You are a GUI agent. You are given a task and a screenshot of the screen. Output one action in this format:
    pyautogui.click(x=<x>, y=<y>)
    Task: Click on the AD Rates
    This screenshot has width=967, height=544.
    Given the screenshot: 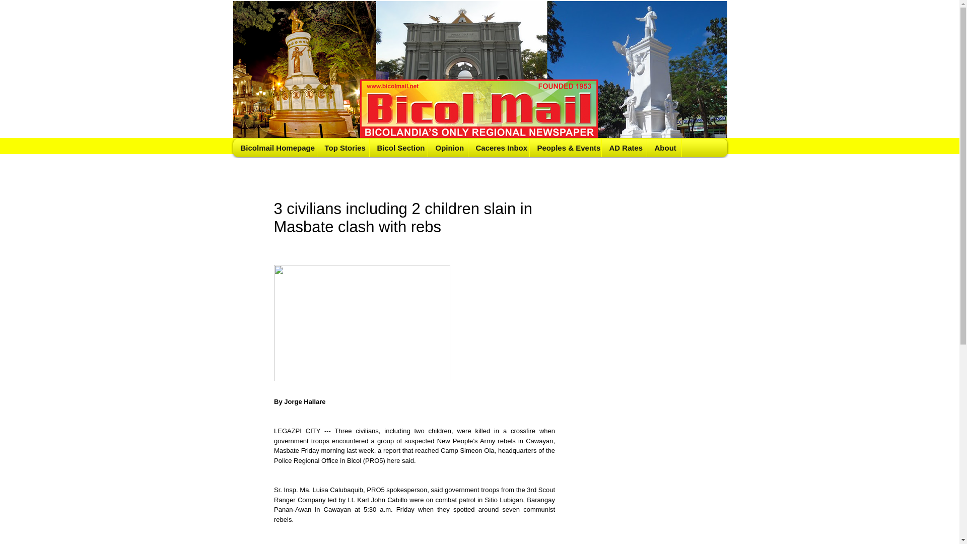 What is the action you would take?
    pyautogui.click(x=624, y=148)
    